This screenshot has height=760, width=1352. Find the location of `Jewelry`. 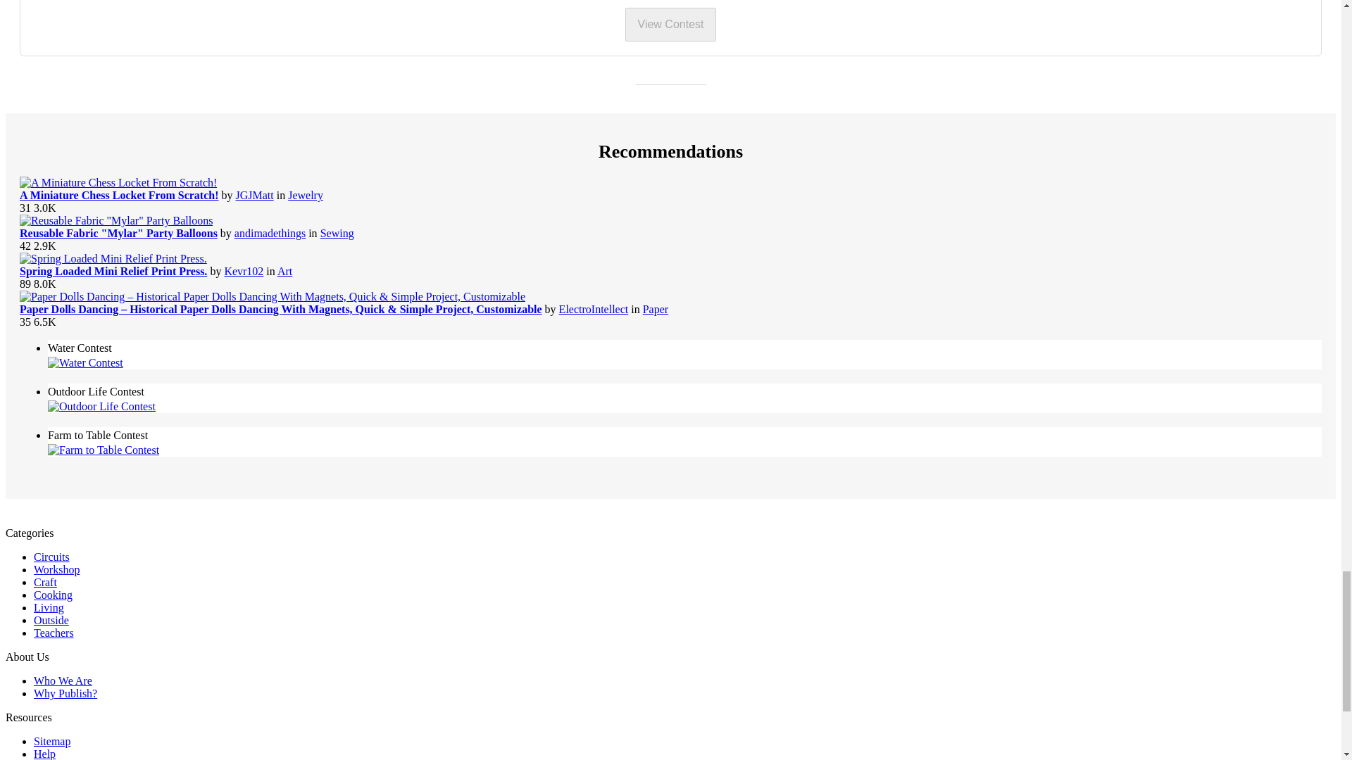

Jewelry is located at coordinates (305, 195).